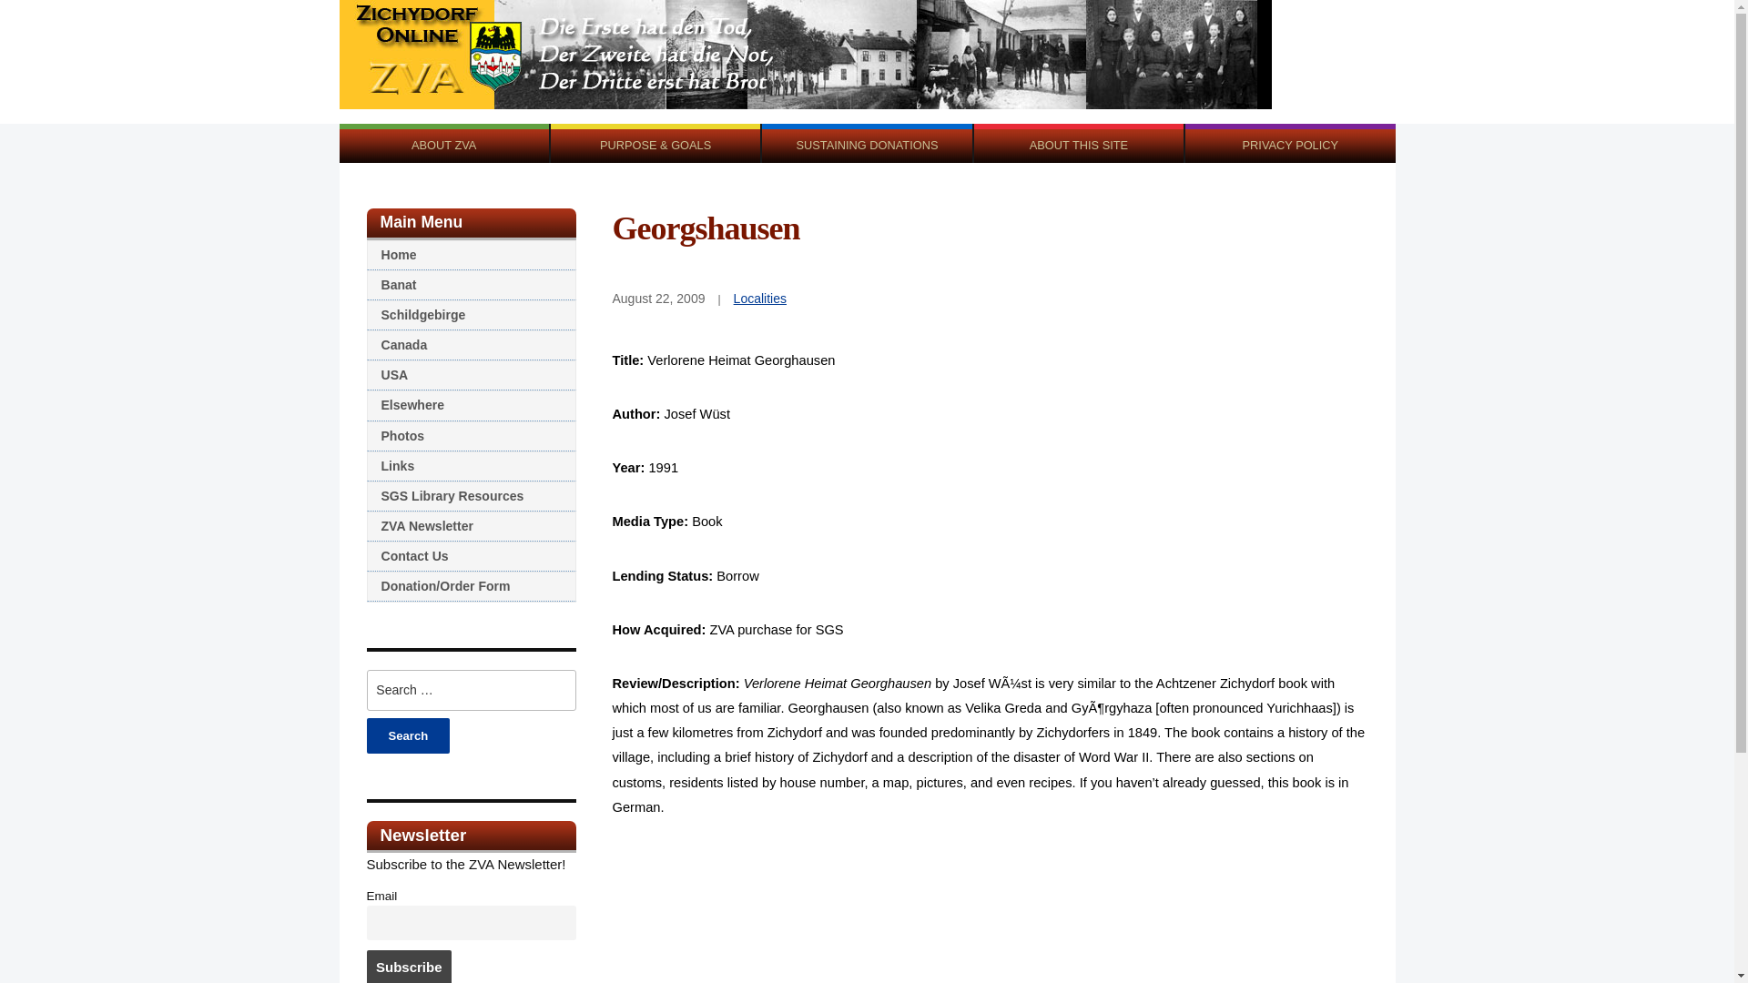  What do you see at coordinates (470, 375) in the screenshot?
I see `USA` at bounding box center [470, 375].